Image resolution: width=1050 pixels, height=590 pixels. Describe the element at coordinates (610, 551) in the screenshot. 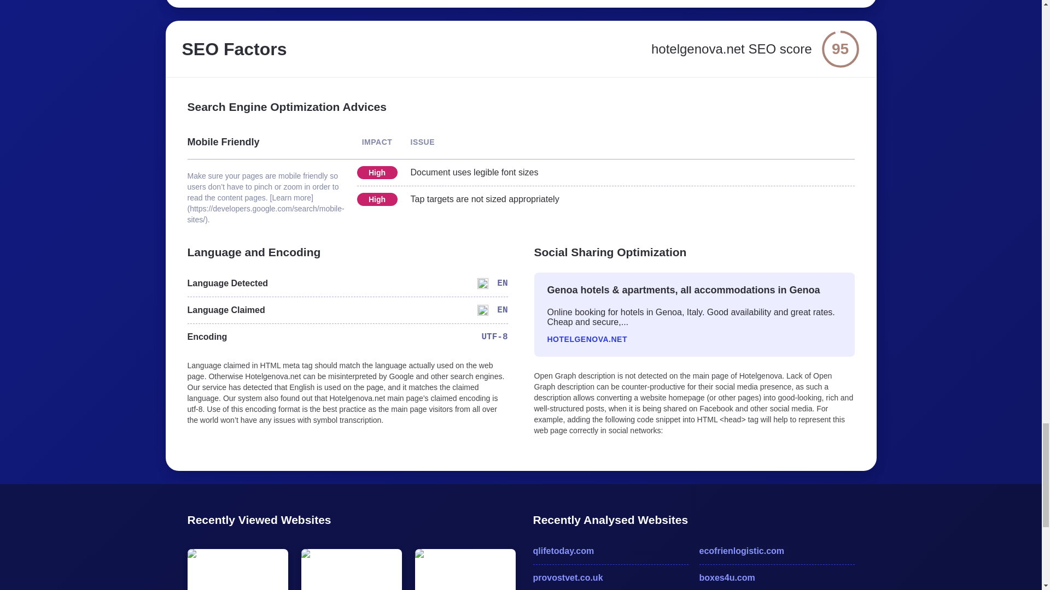

I see `qlifetoday.com` at that location.